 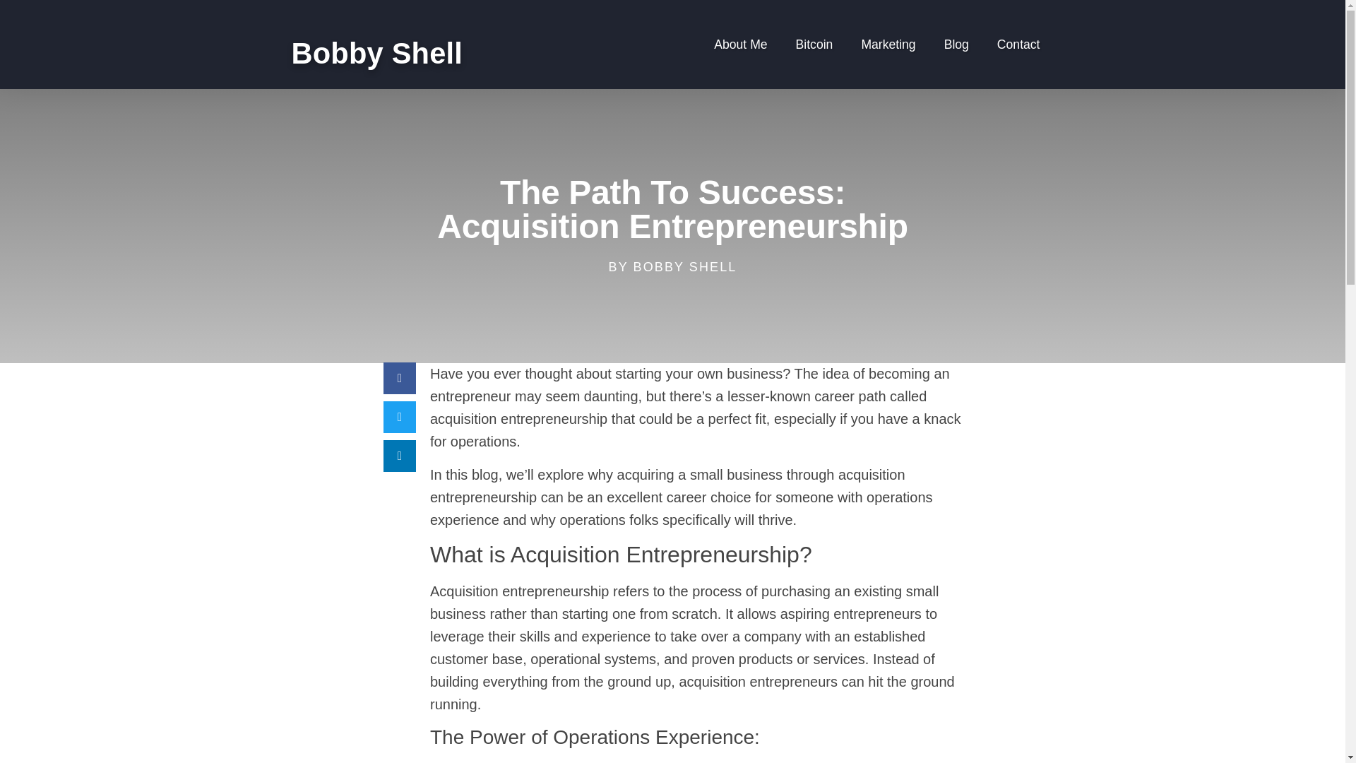 What do you see at coordinates (956, 44) in the screenshot?
I see `Blog` at bounding box center [956, 44].